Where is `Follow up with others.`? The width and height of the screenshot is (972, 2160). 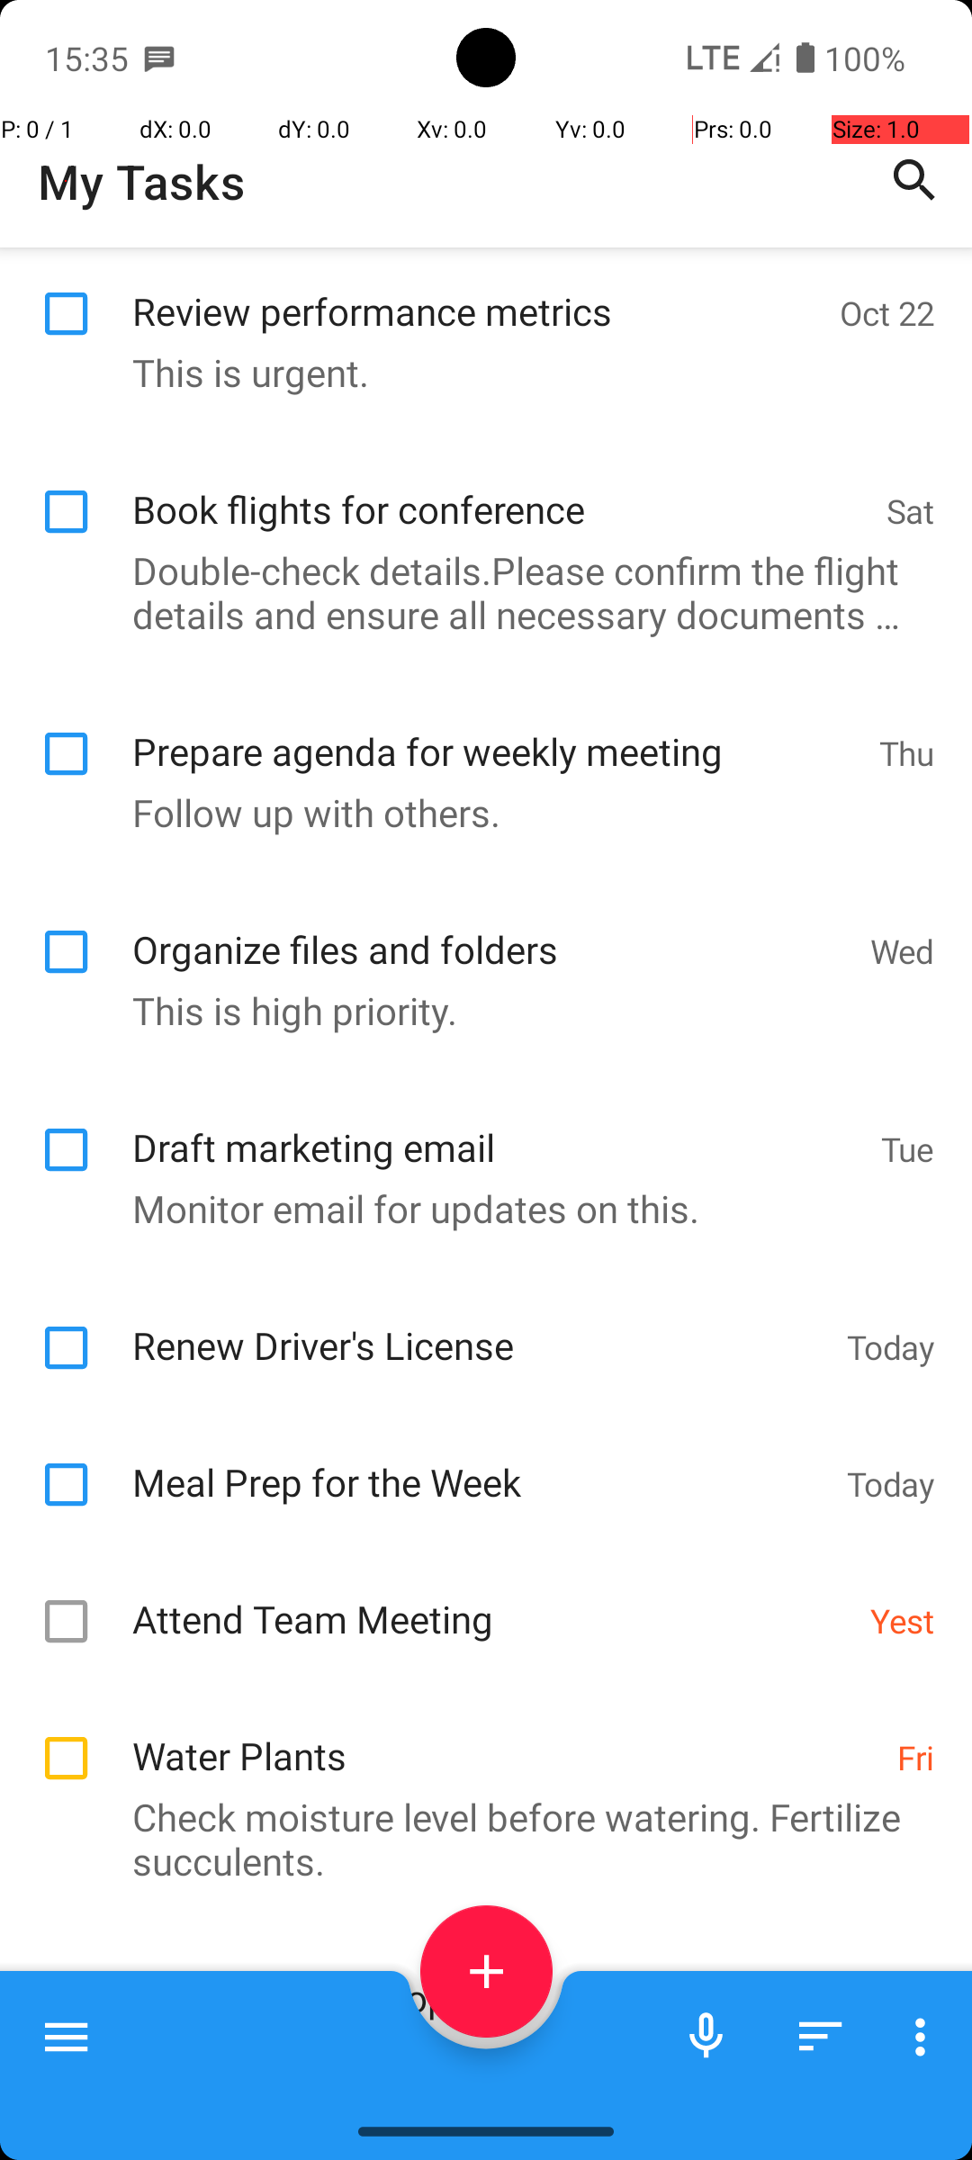
Follow up with others. is located at coordinates (477, 796).